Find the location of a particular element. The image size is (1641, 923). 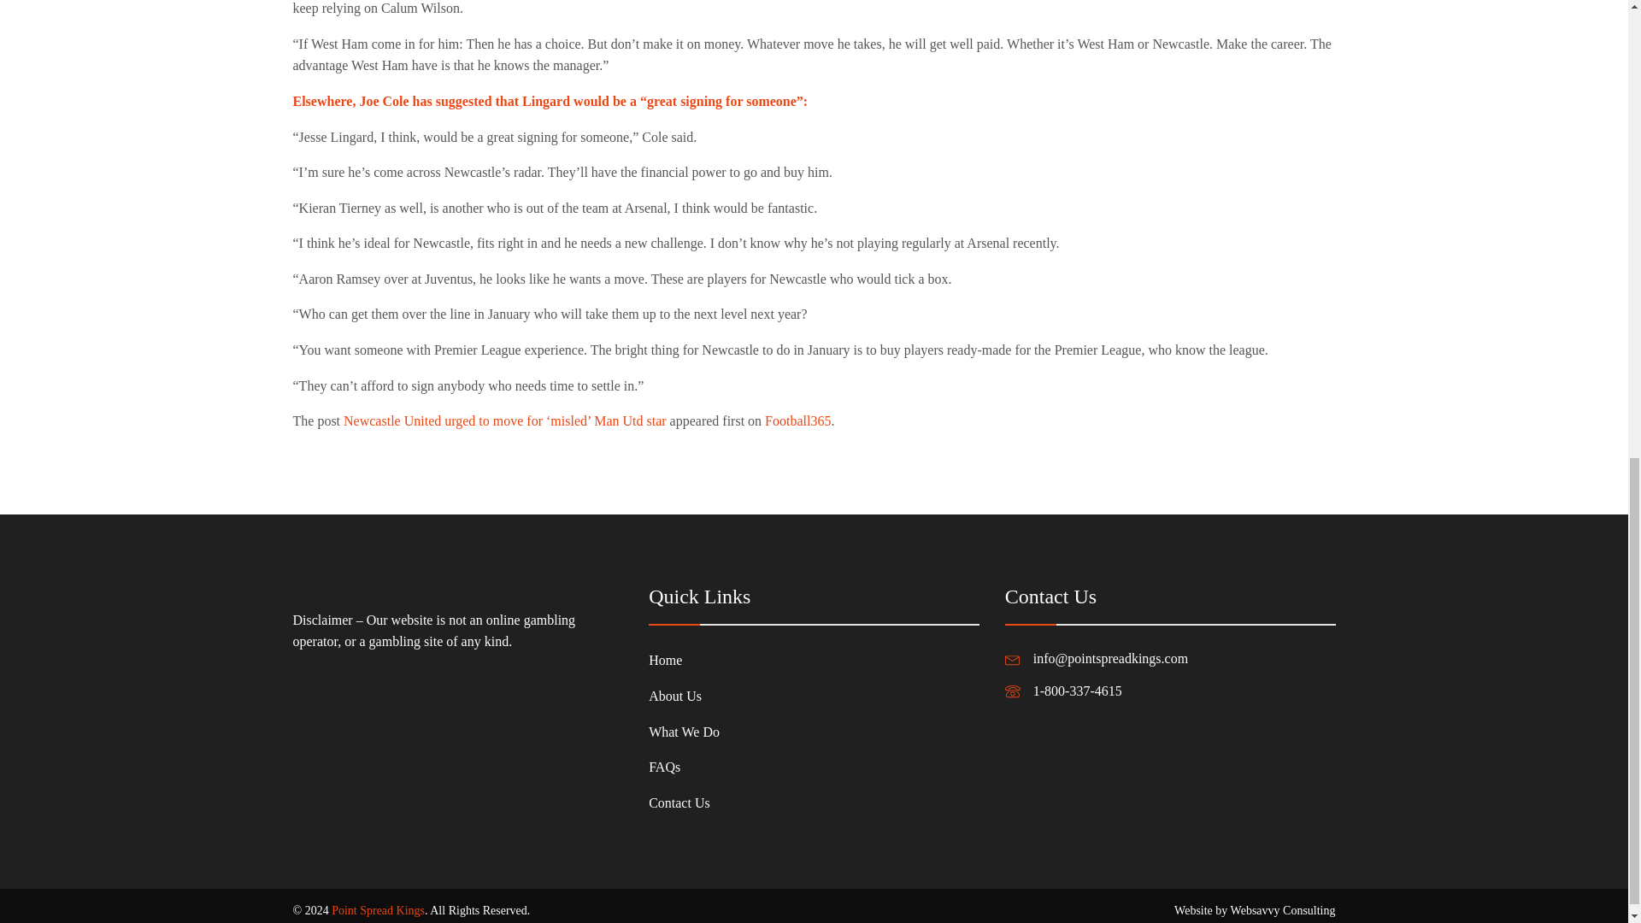

Website by Websavvy Consulting is located at coordinates (1255, 911).